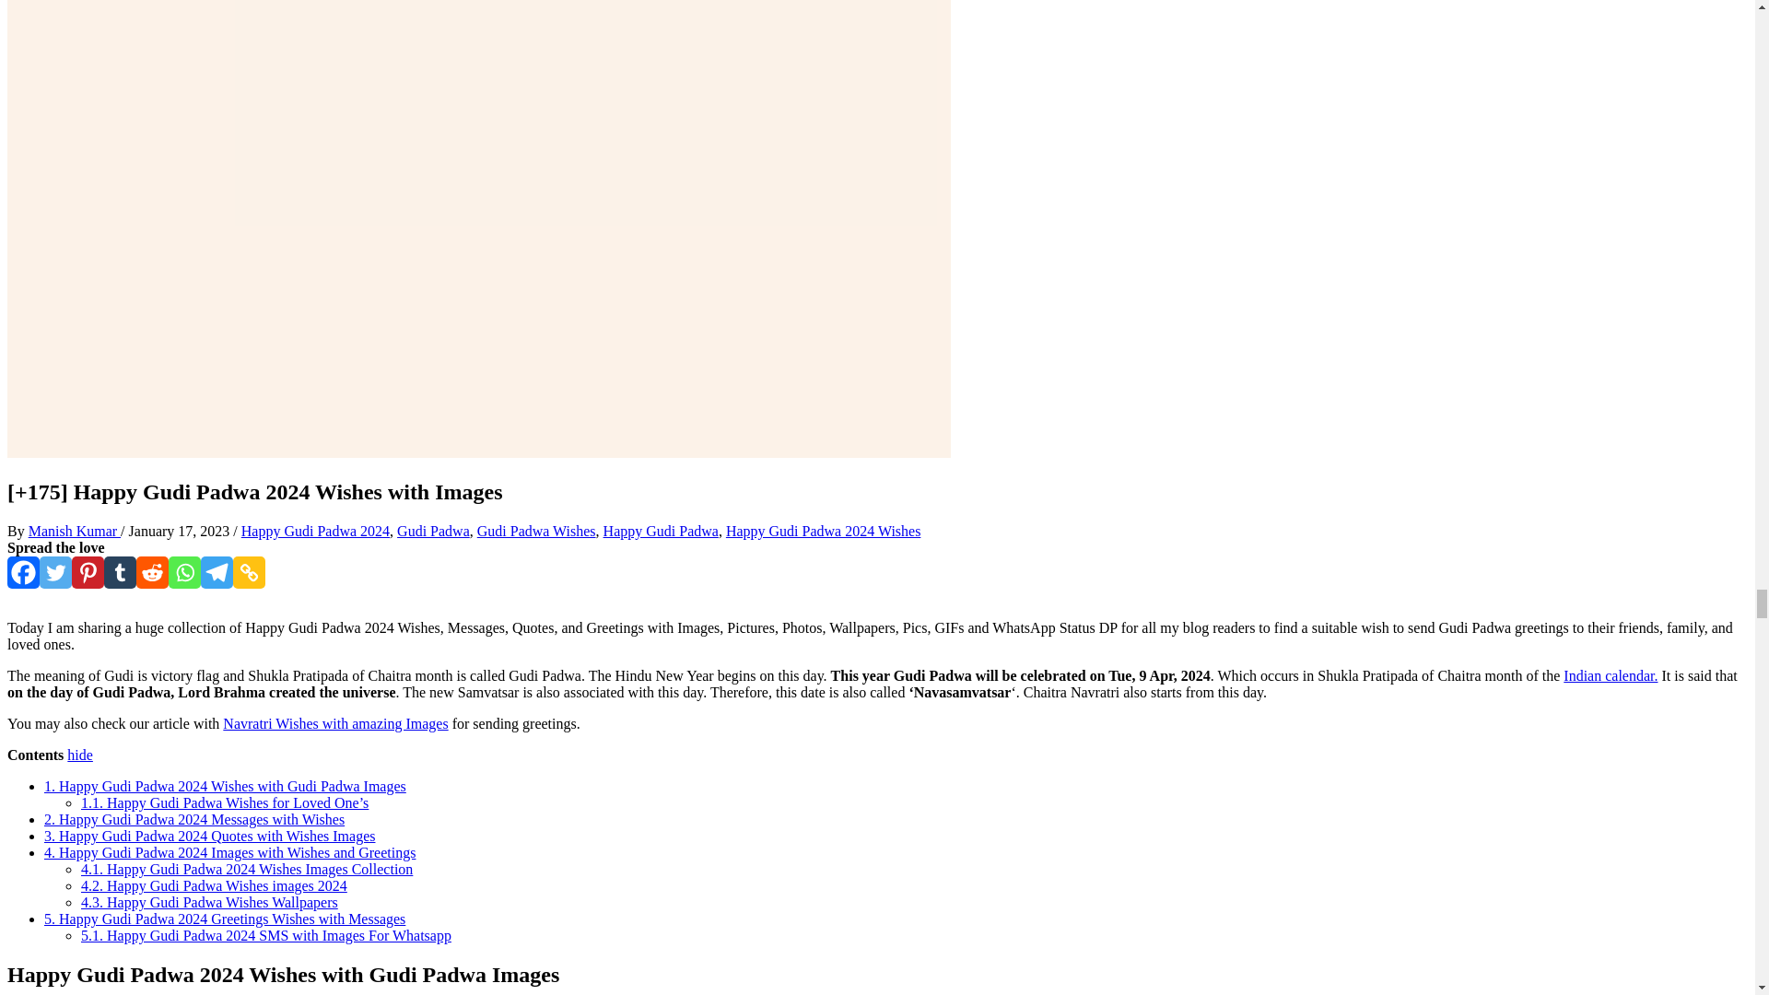 This screenshot has height=995, width=1769. I want to click on Facebook, so click(22, 572).